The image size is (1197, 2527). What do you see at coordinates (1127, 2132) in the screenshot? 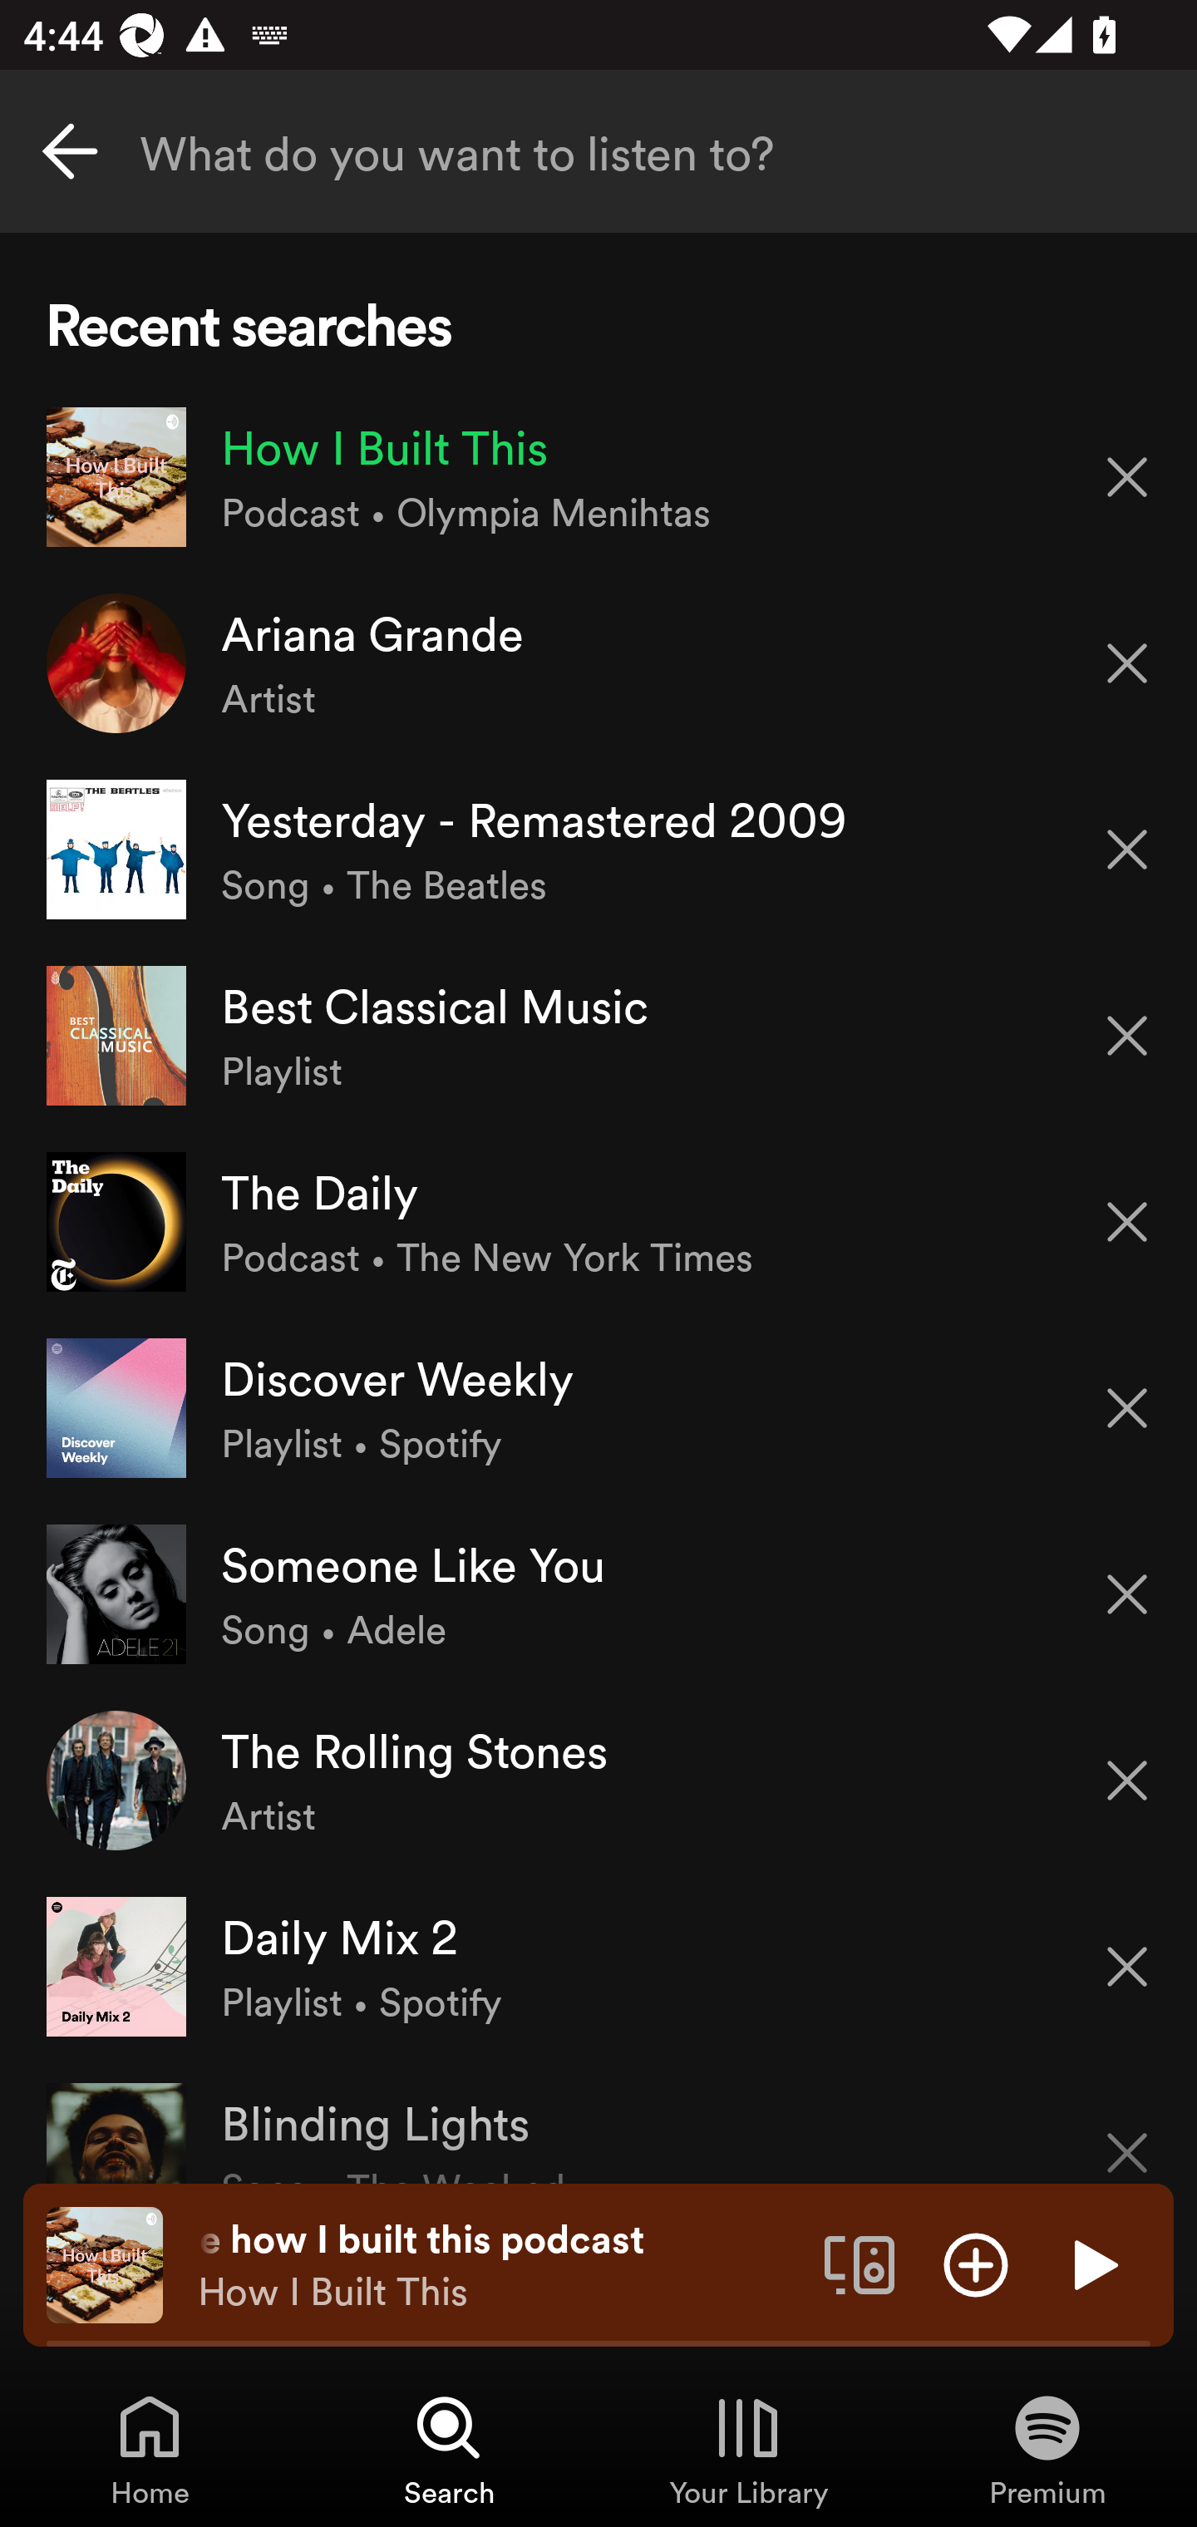
I see `Remove` at bounding box center [1127, 2132].